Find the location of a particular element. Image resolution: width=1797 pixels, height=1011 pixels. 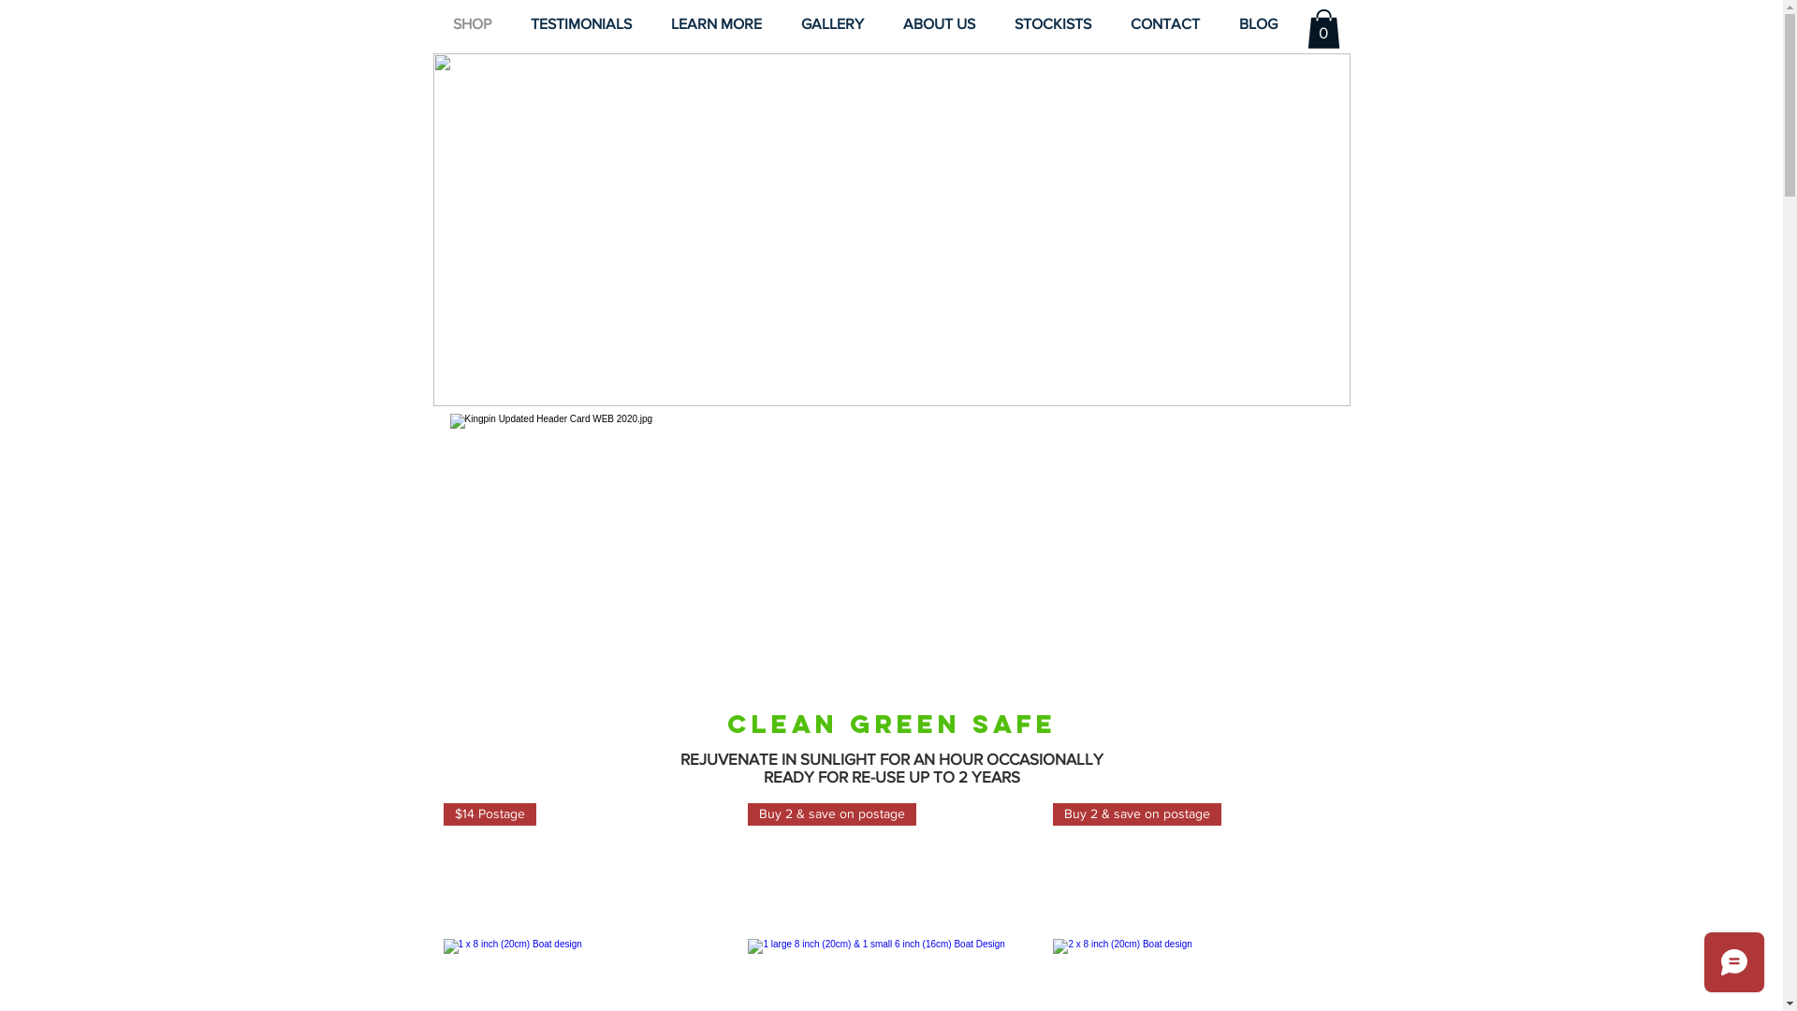

TESTIMONIALS is located at coordinates (581, 24).